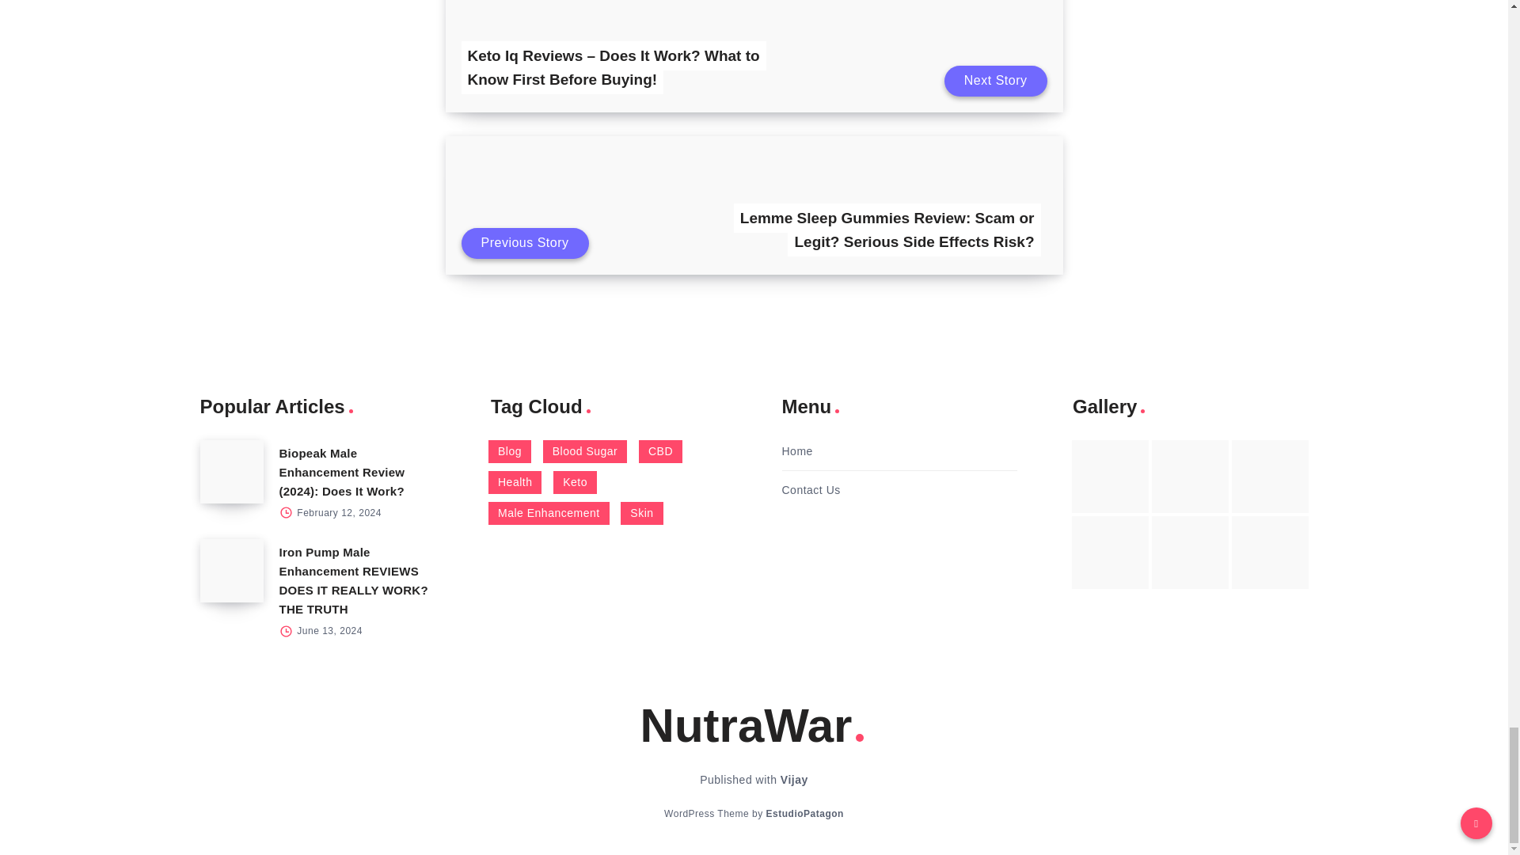  Describe the element at coordinates (804, 813) in the screenshot. I see `Powered with Veen` at that location.